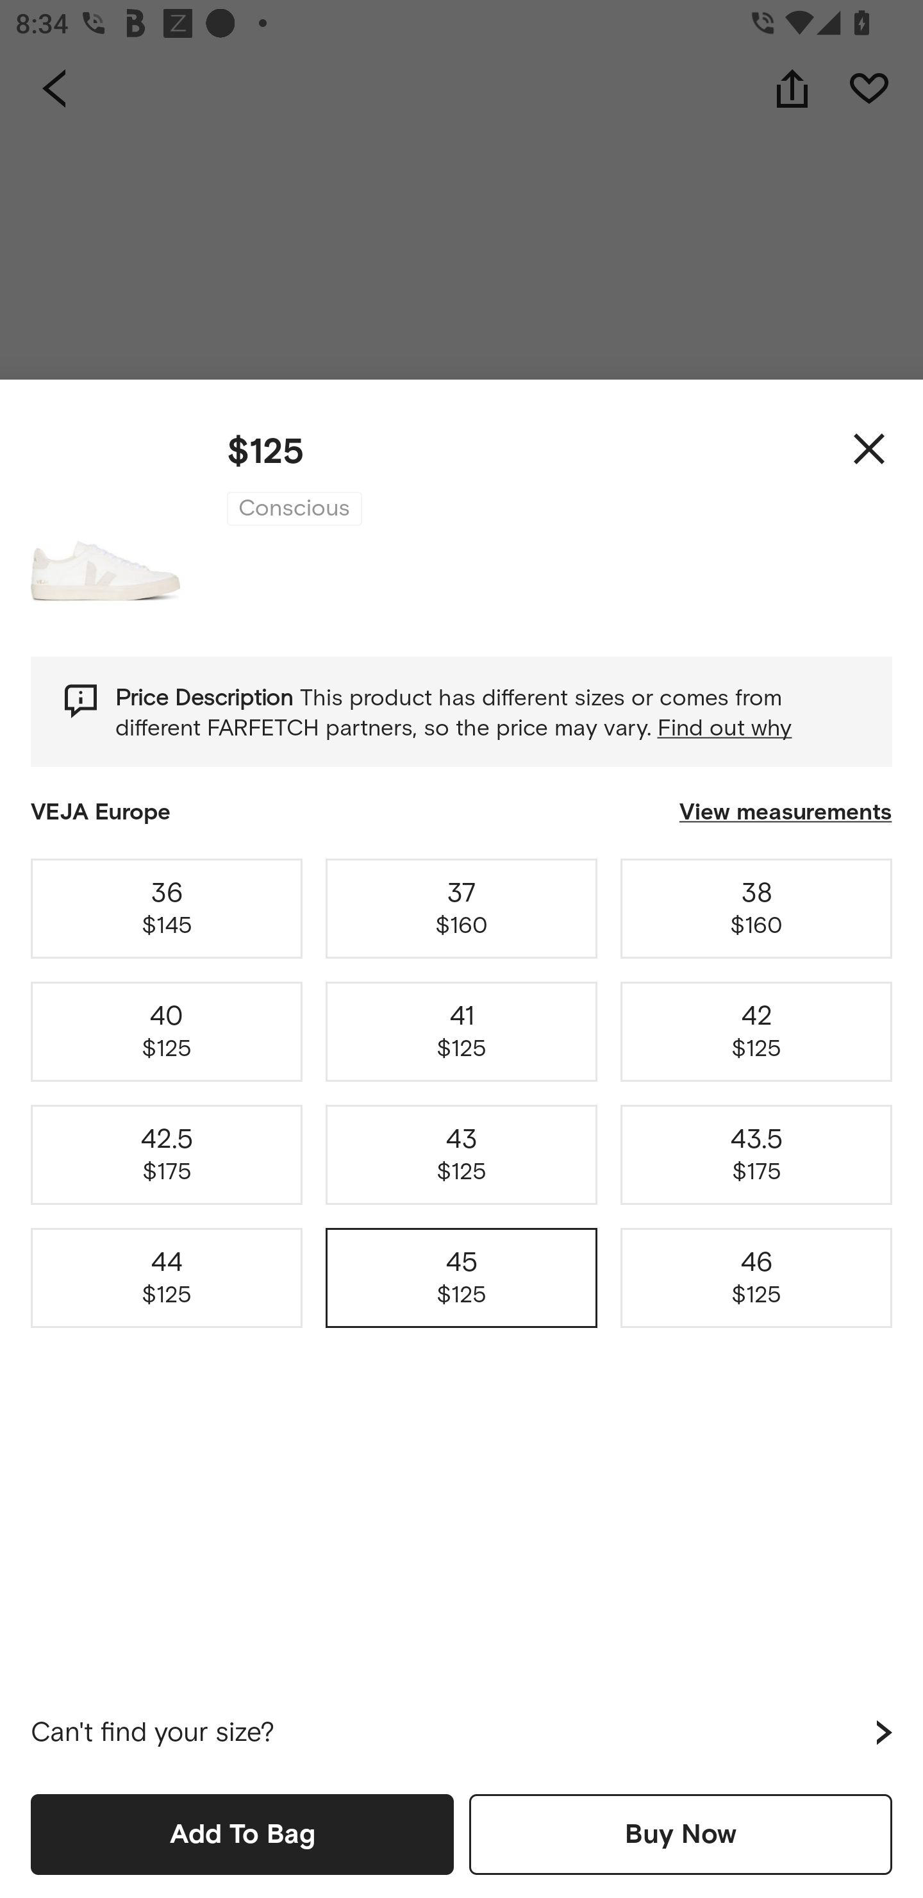  What do you see at coordinates (462, 908) in the screenshot?
I see `37 $160` at bounding box center [462, 908].